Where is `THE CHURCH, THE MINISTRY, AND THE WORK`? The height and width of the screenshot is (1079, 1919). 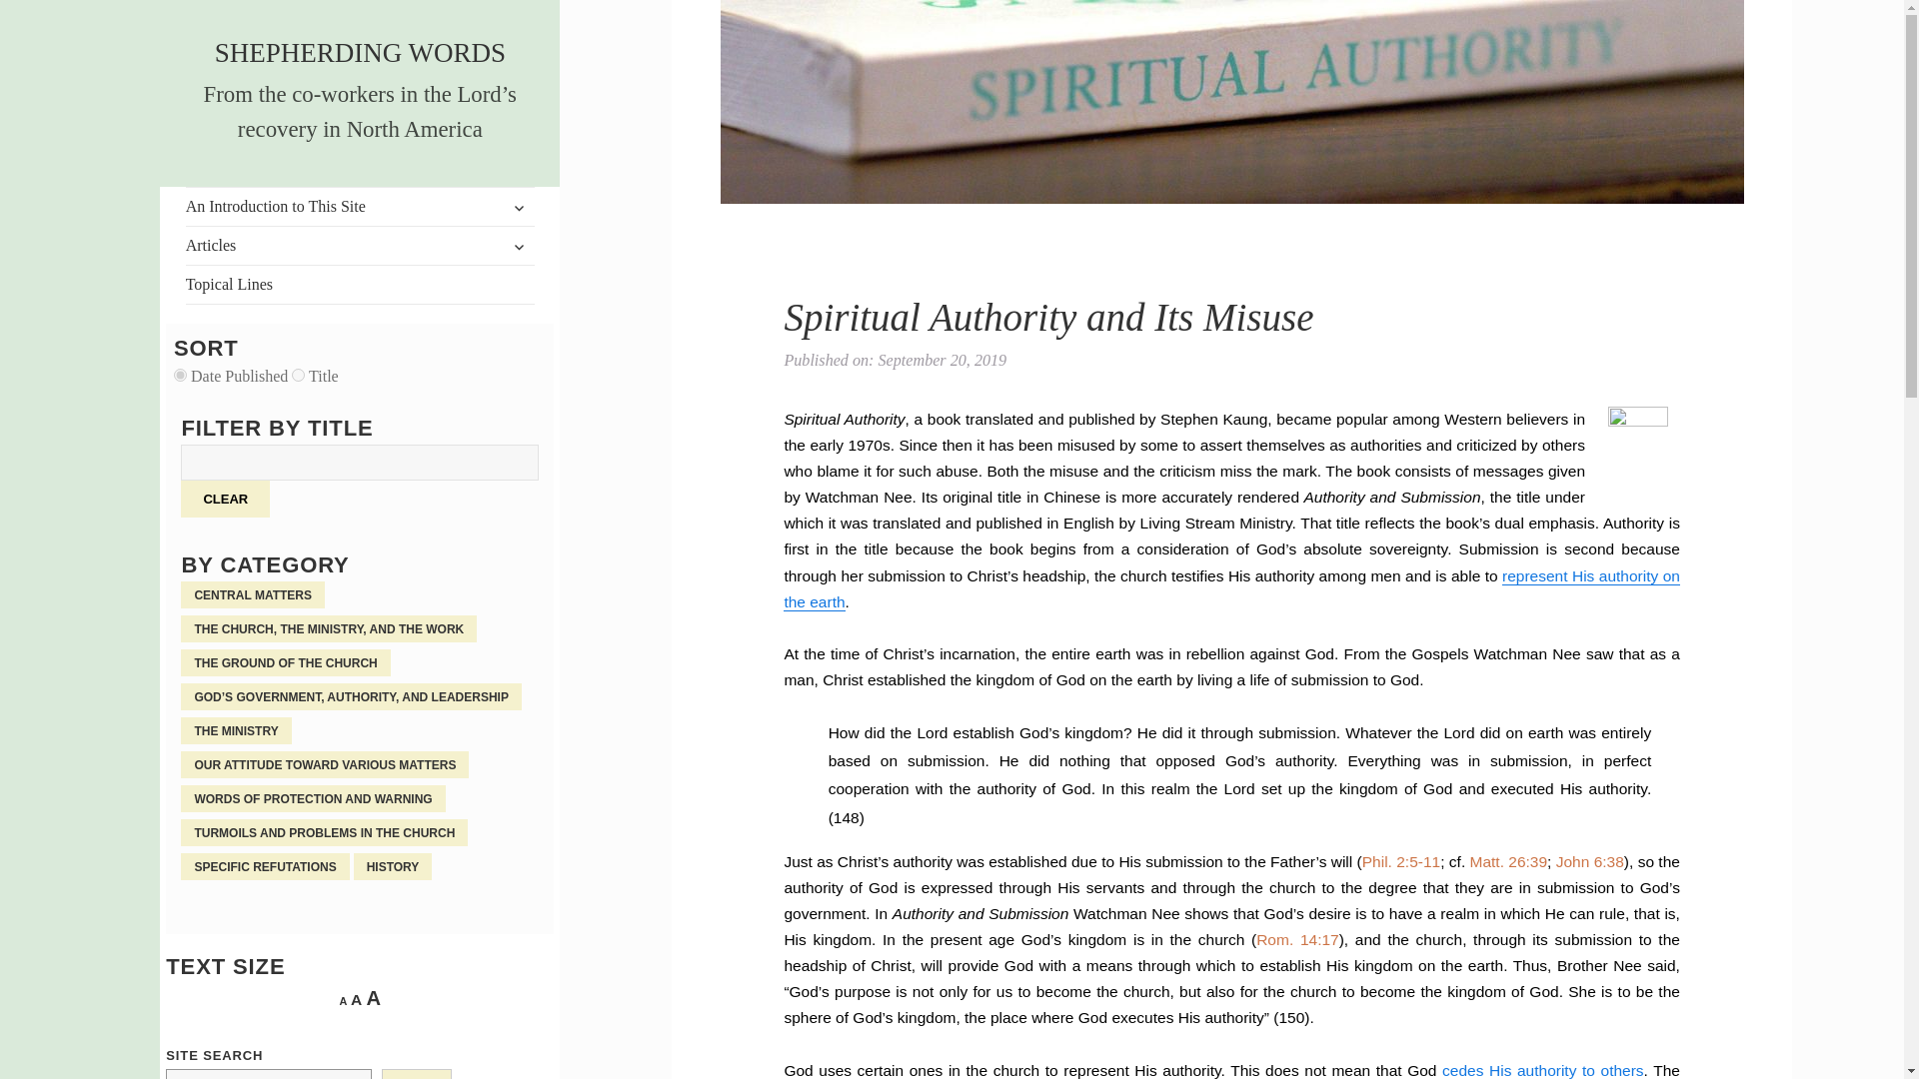 THE CHURCH, THE MINISTRY, AND THE WORK is located at coordinates (328, 627).